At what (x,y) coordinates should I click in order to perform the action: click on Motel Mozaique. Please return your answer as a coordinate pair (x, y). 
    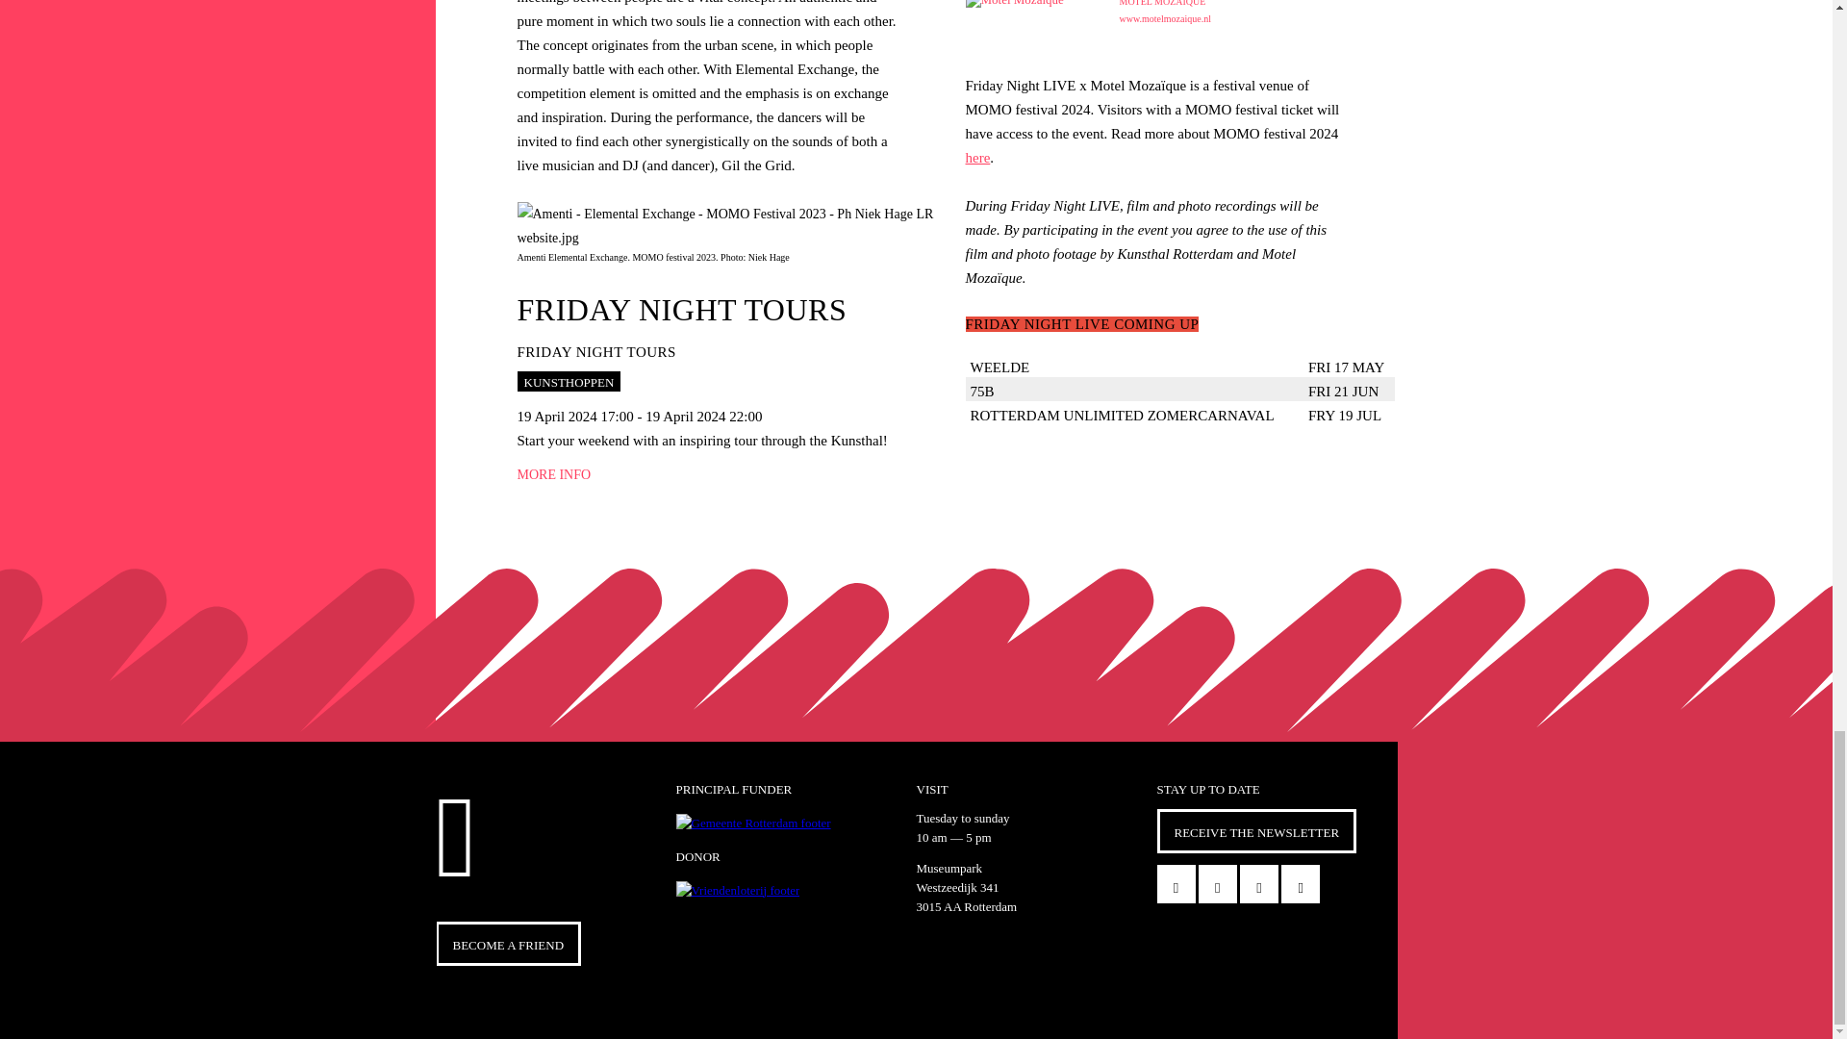
    Looking at the image, I should click on (752, 824).